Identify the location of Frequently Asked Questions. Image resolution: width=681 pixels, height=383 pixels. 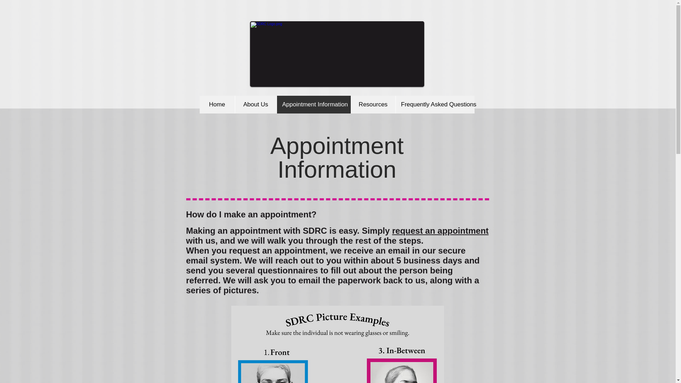
(434, 104).